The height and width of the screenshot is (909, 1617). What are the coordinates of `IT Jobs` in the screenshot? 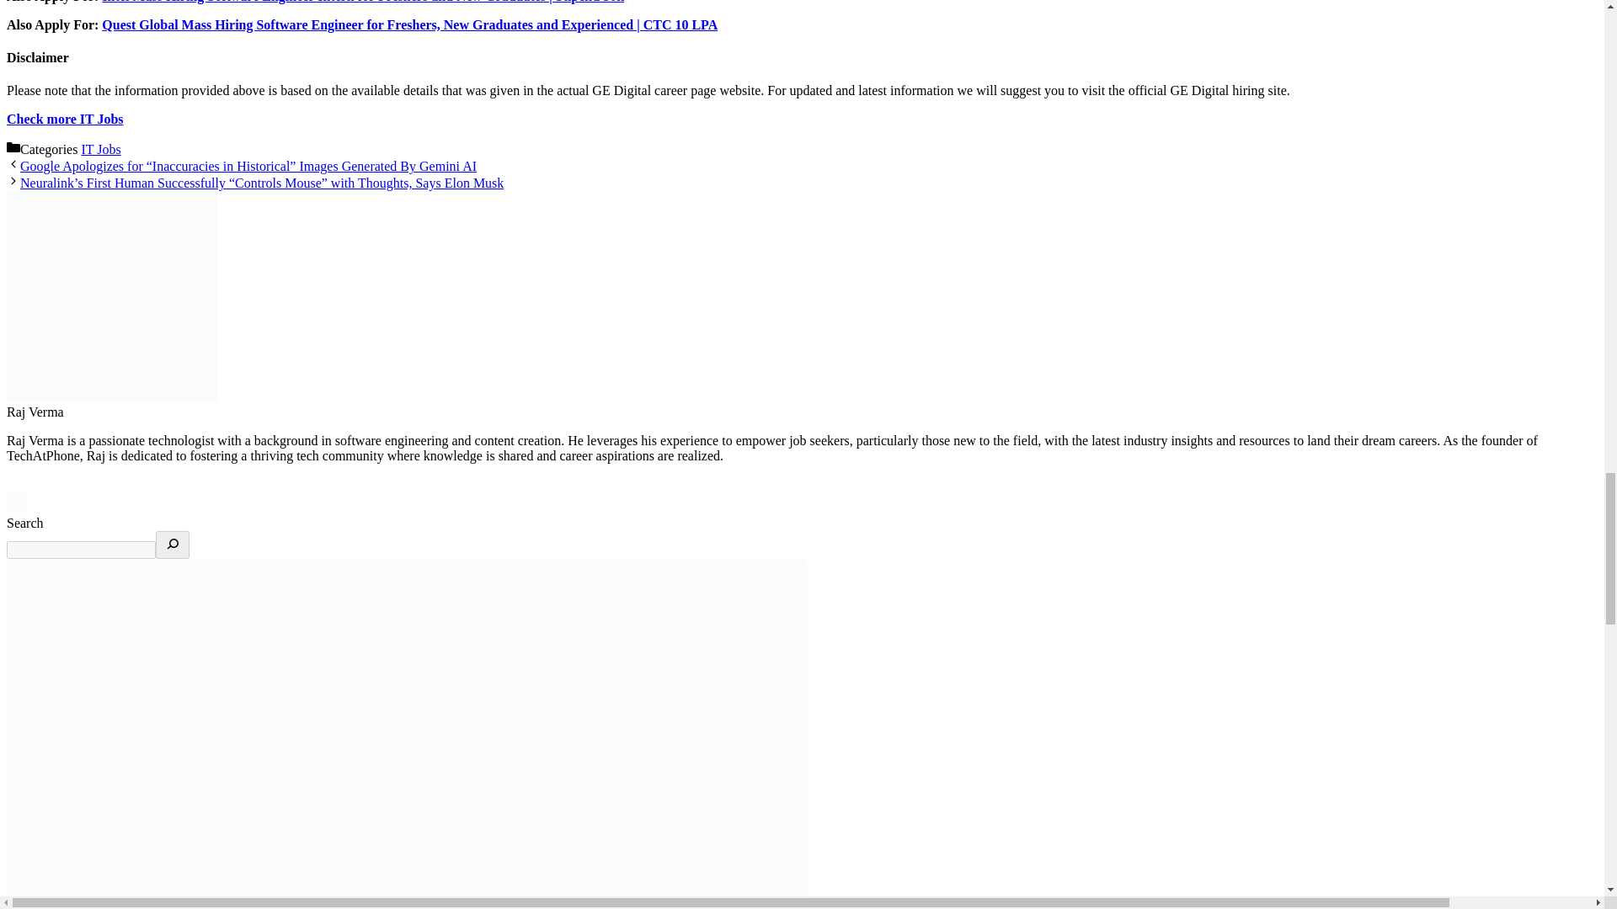 It's located at (100, 148).